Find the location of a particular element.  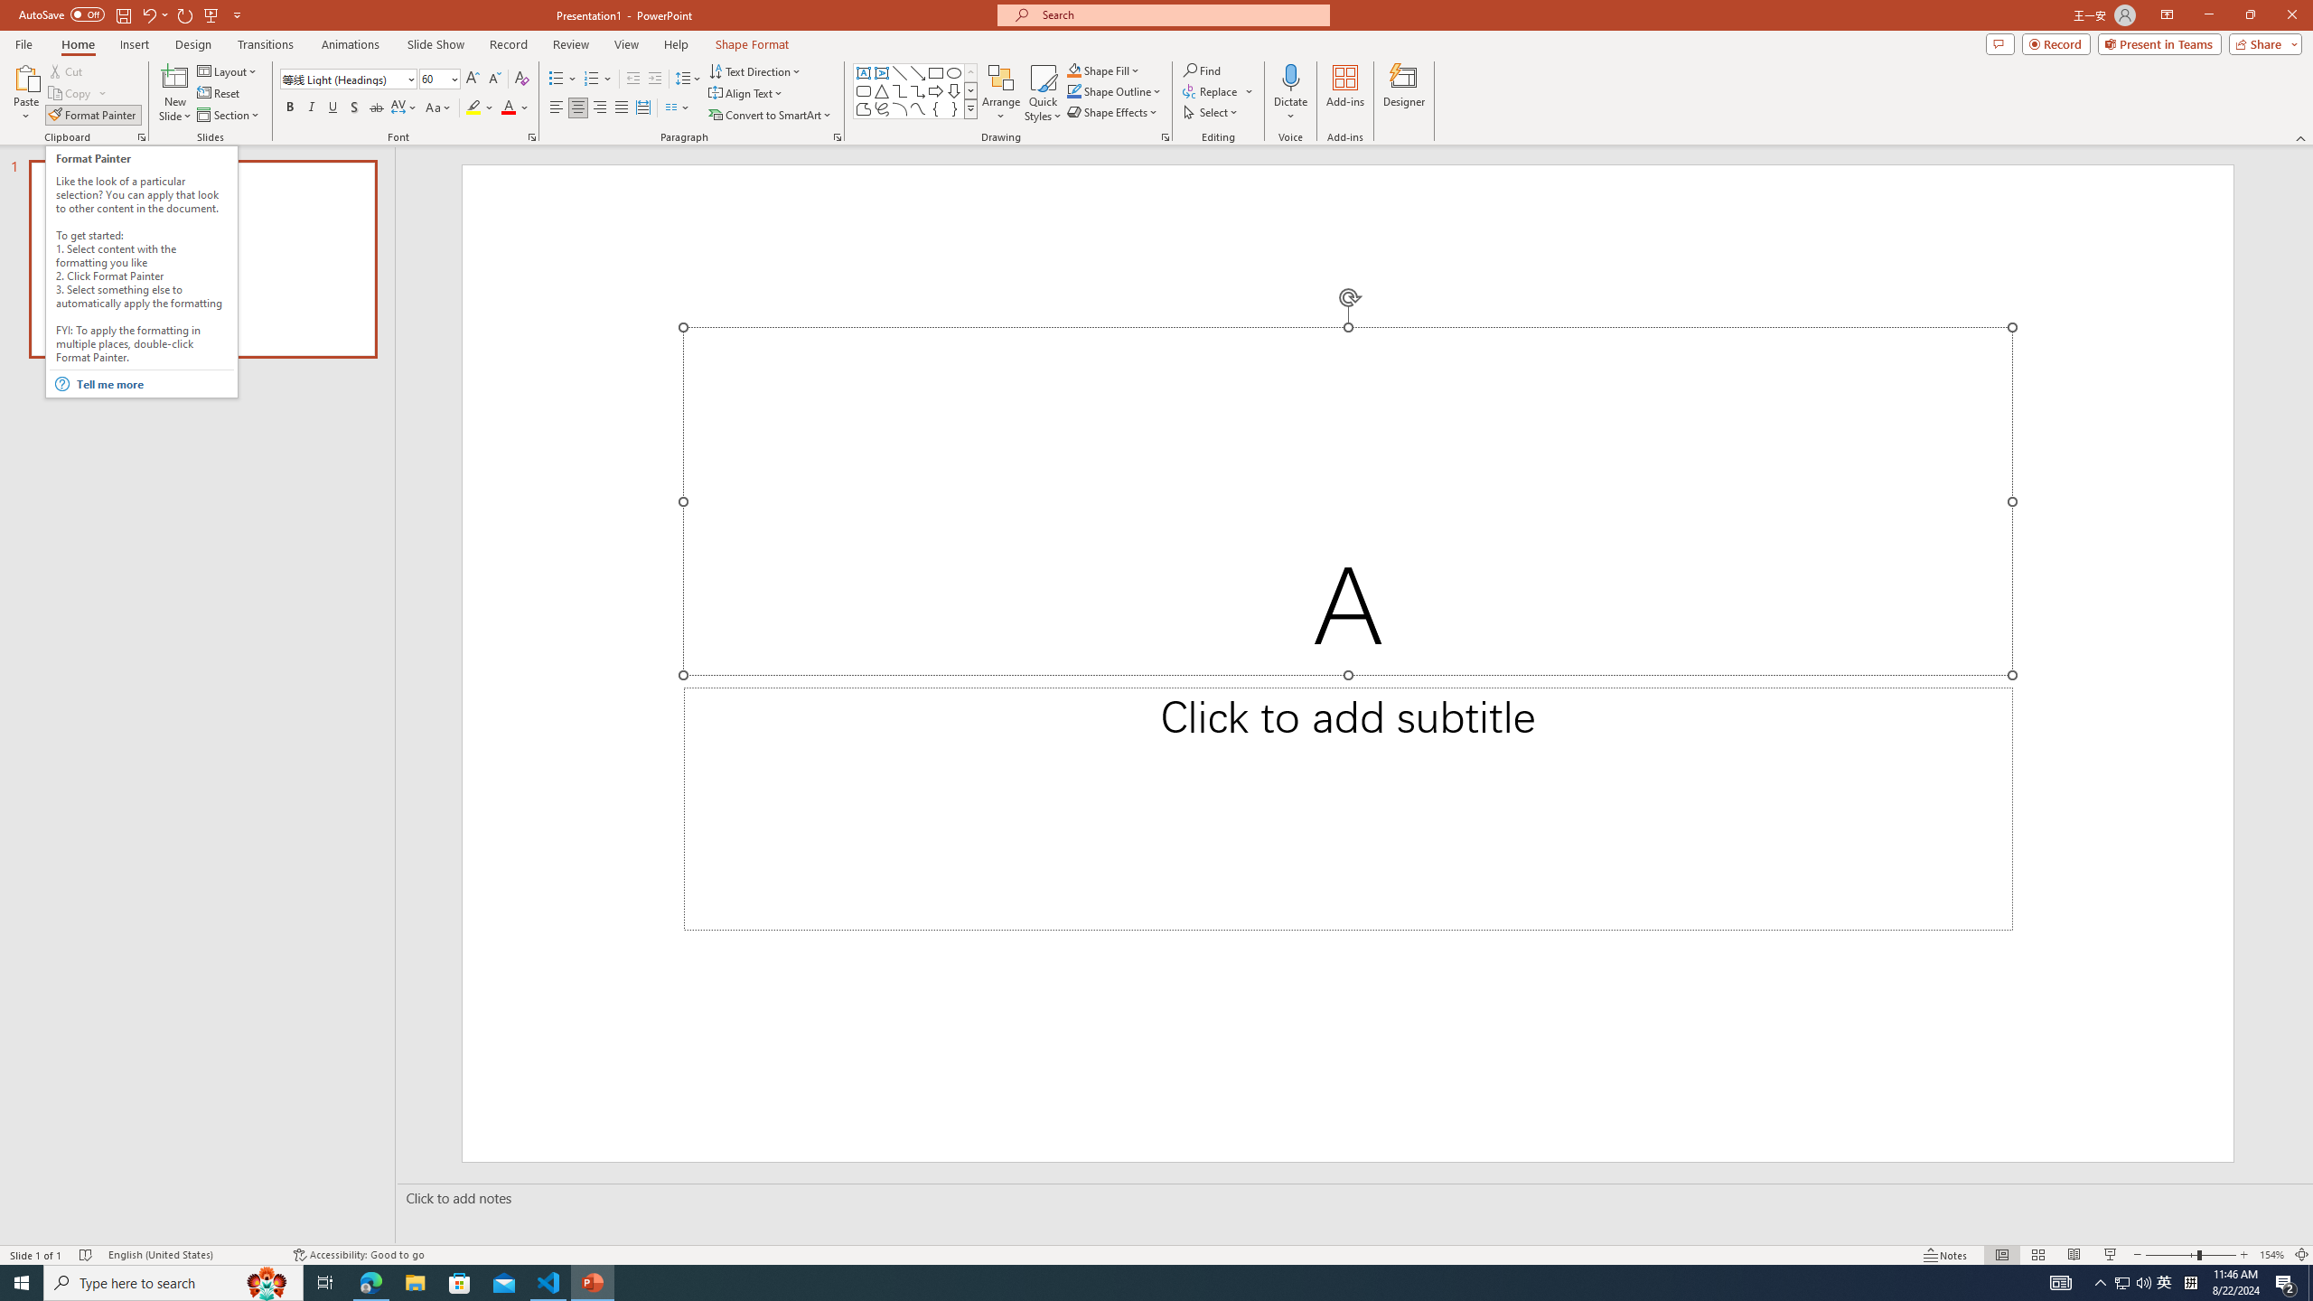

Open is located at coordinates (454, 78).